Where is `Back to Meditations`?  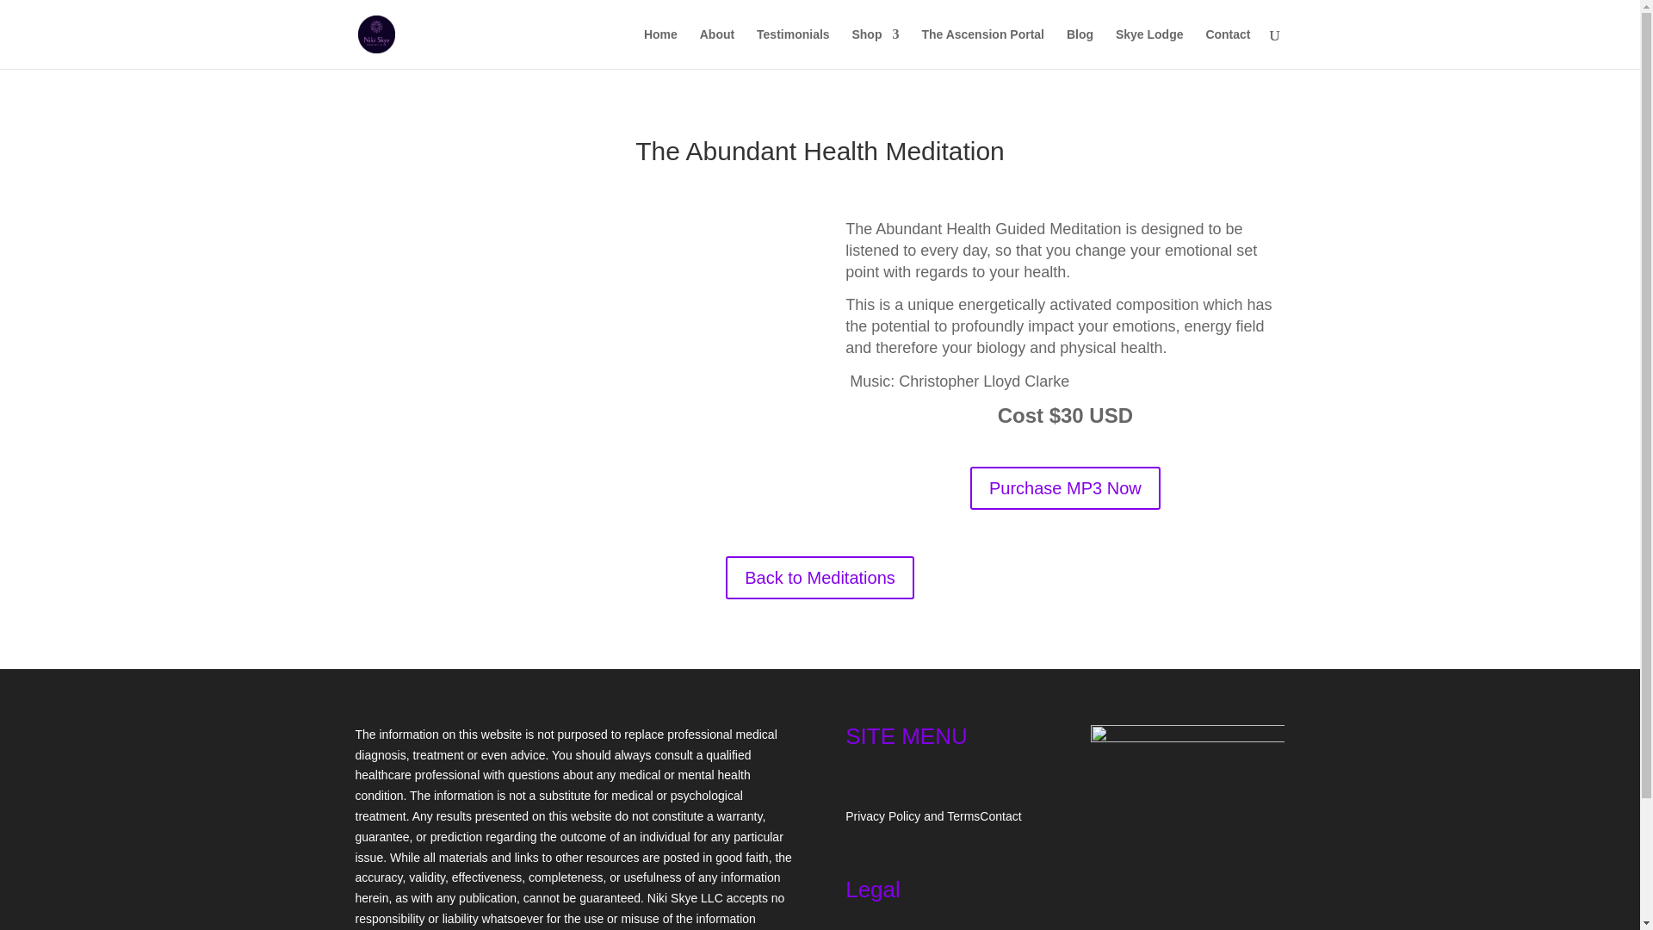
Back to Meditations is located at coordinates (820, 577).